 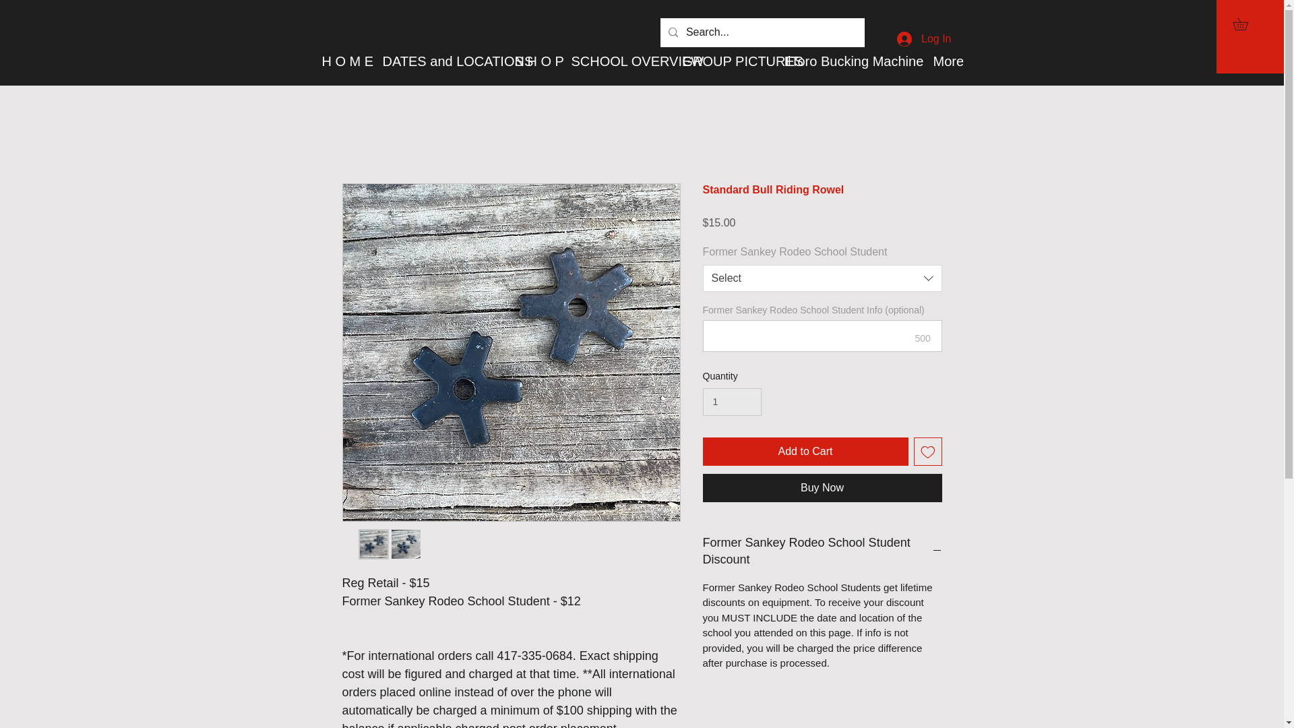 I want to click on 1, so click(x=731, y=402).